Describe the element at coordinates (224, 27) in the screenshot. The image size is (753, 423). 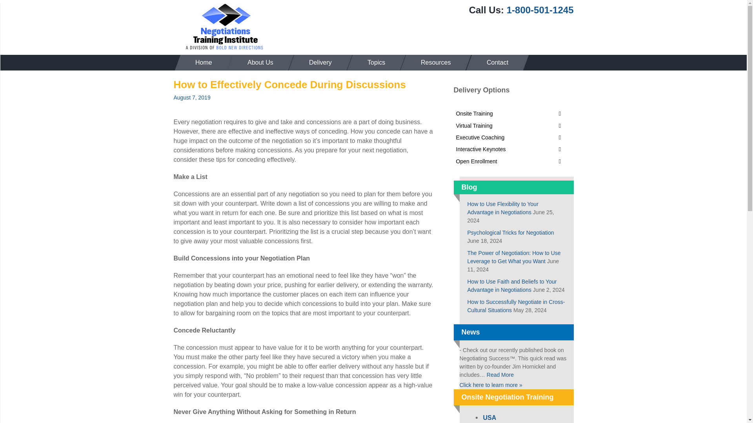
I see `Negotiations Training Institute` at that location.